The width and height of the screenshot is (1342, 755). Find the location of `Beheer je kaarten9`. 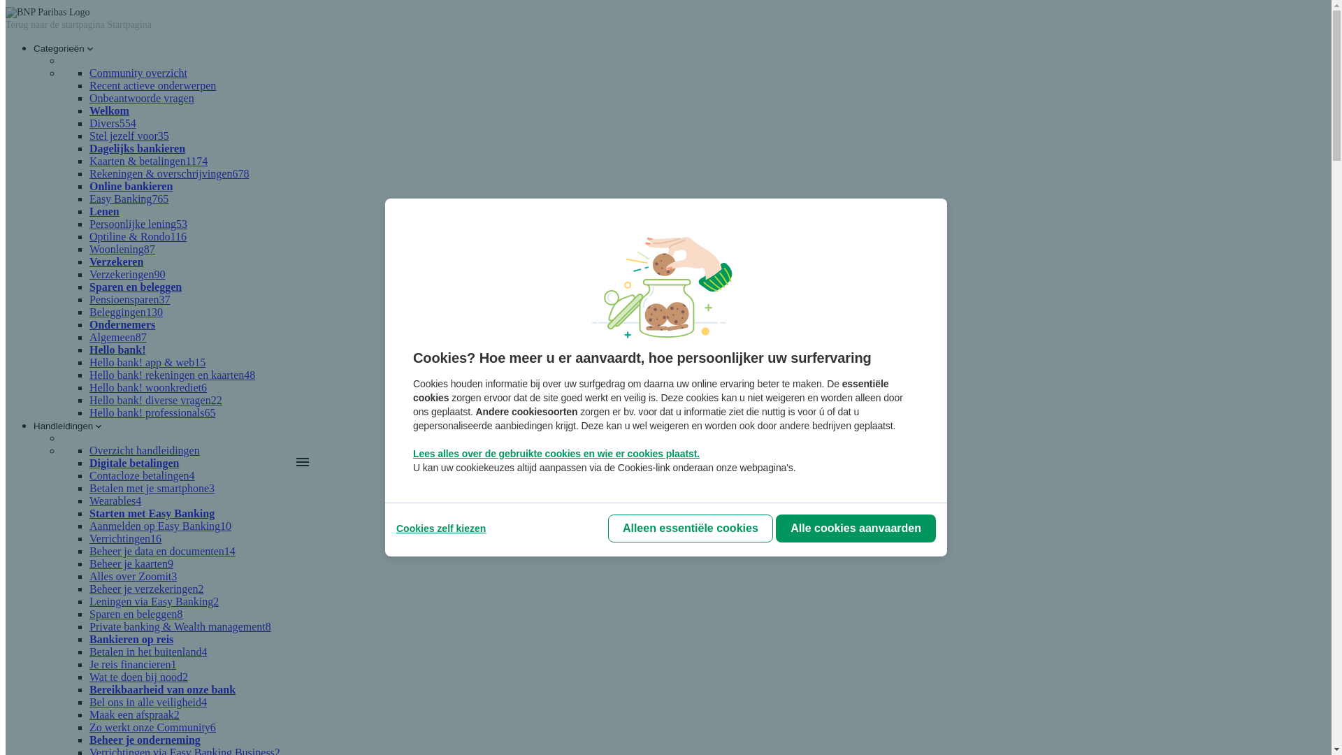

Beheer je kaarten9 is located at coordinates (131, 563).